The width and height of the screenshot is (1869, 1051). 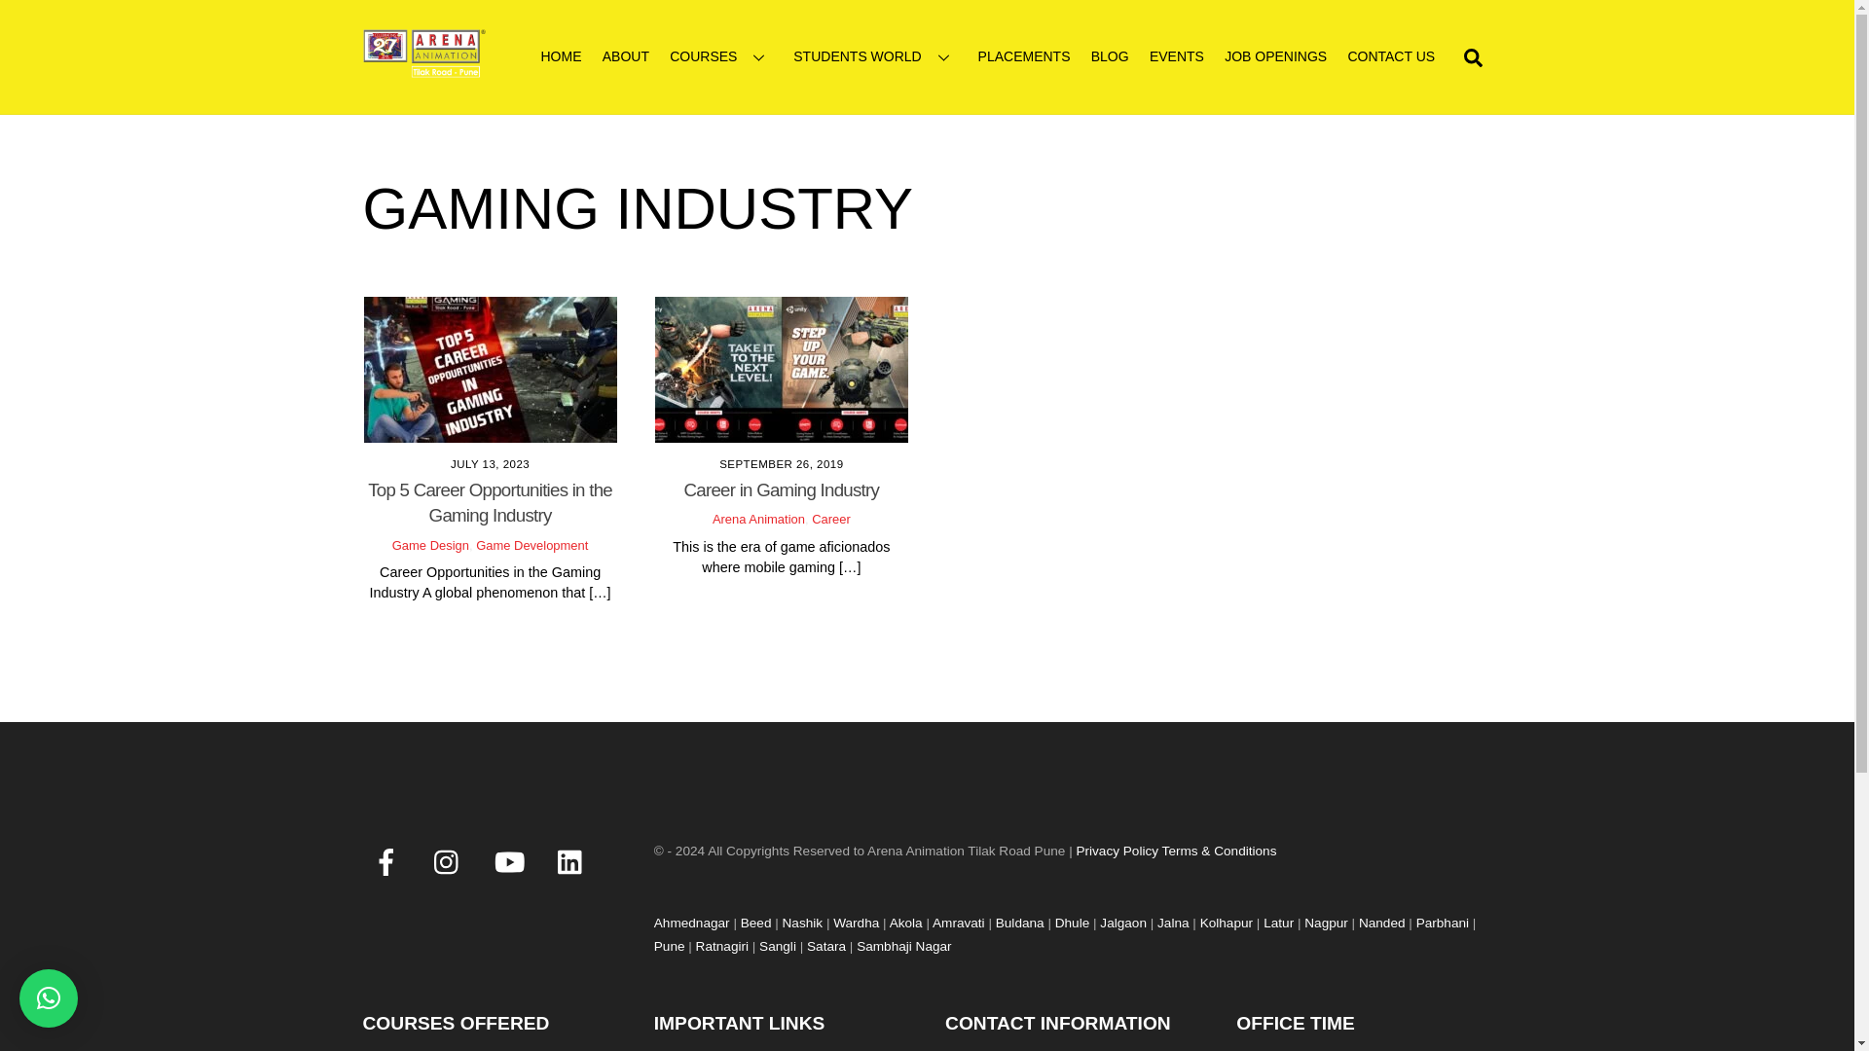 I want to click on PLACEMENTS, so click(x=1024, y=56).